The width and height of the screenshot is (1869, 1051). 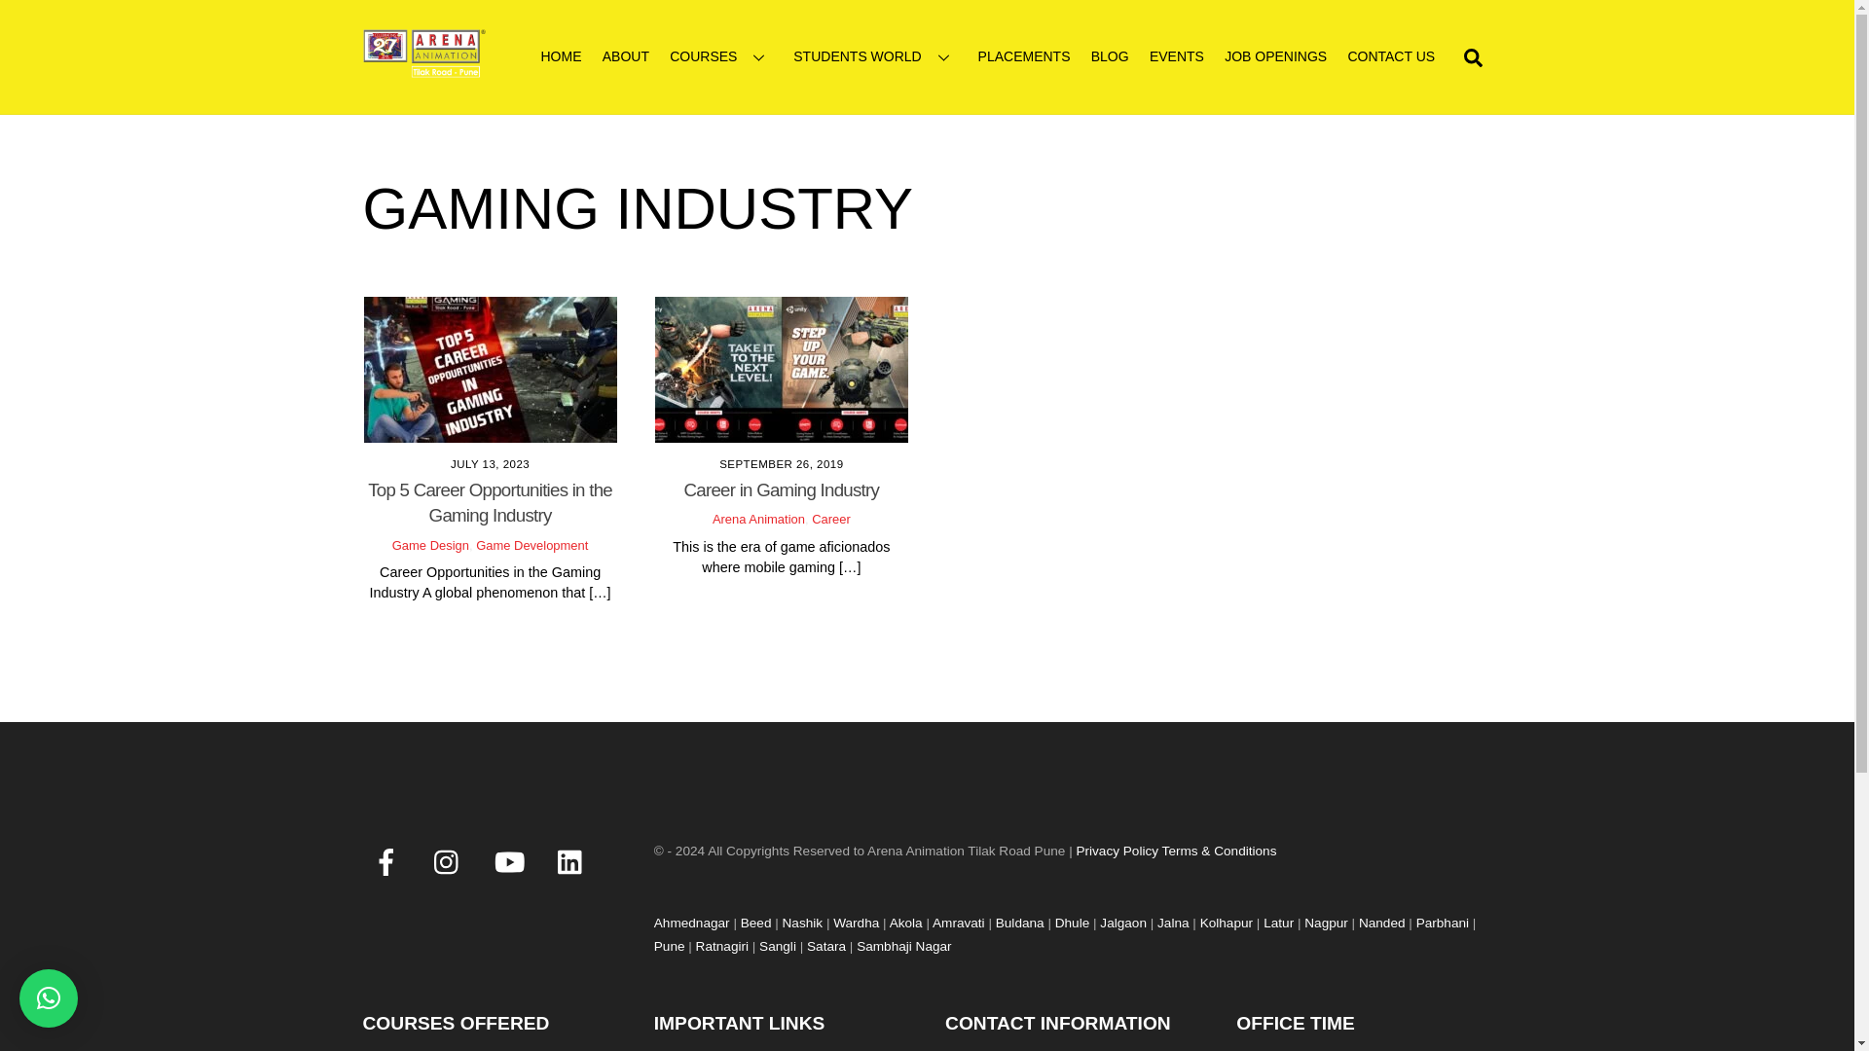 I want to click on PLACEMENTS, so click(x=1024, y=56).